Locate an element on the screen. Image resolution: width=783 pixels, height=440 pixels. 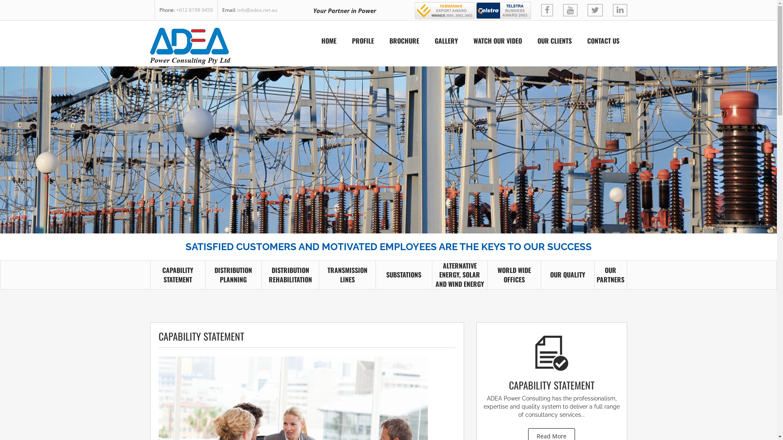
DISTRIBUTION REHABILITATION is located at coordinates (290, 275).